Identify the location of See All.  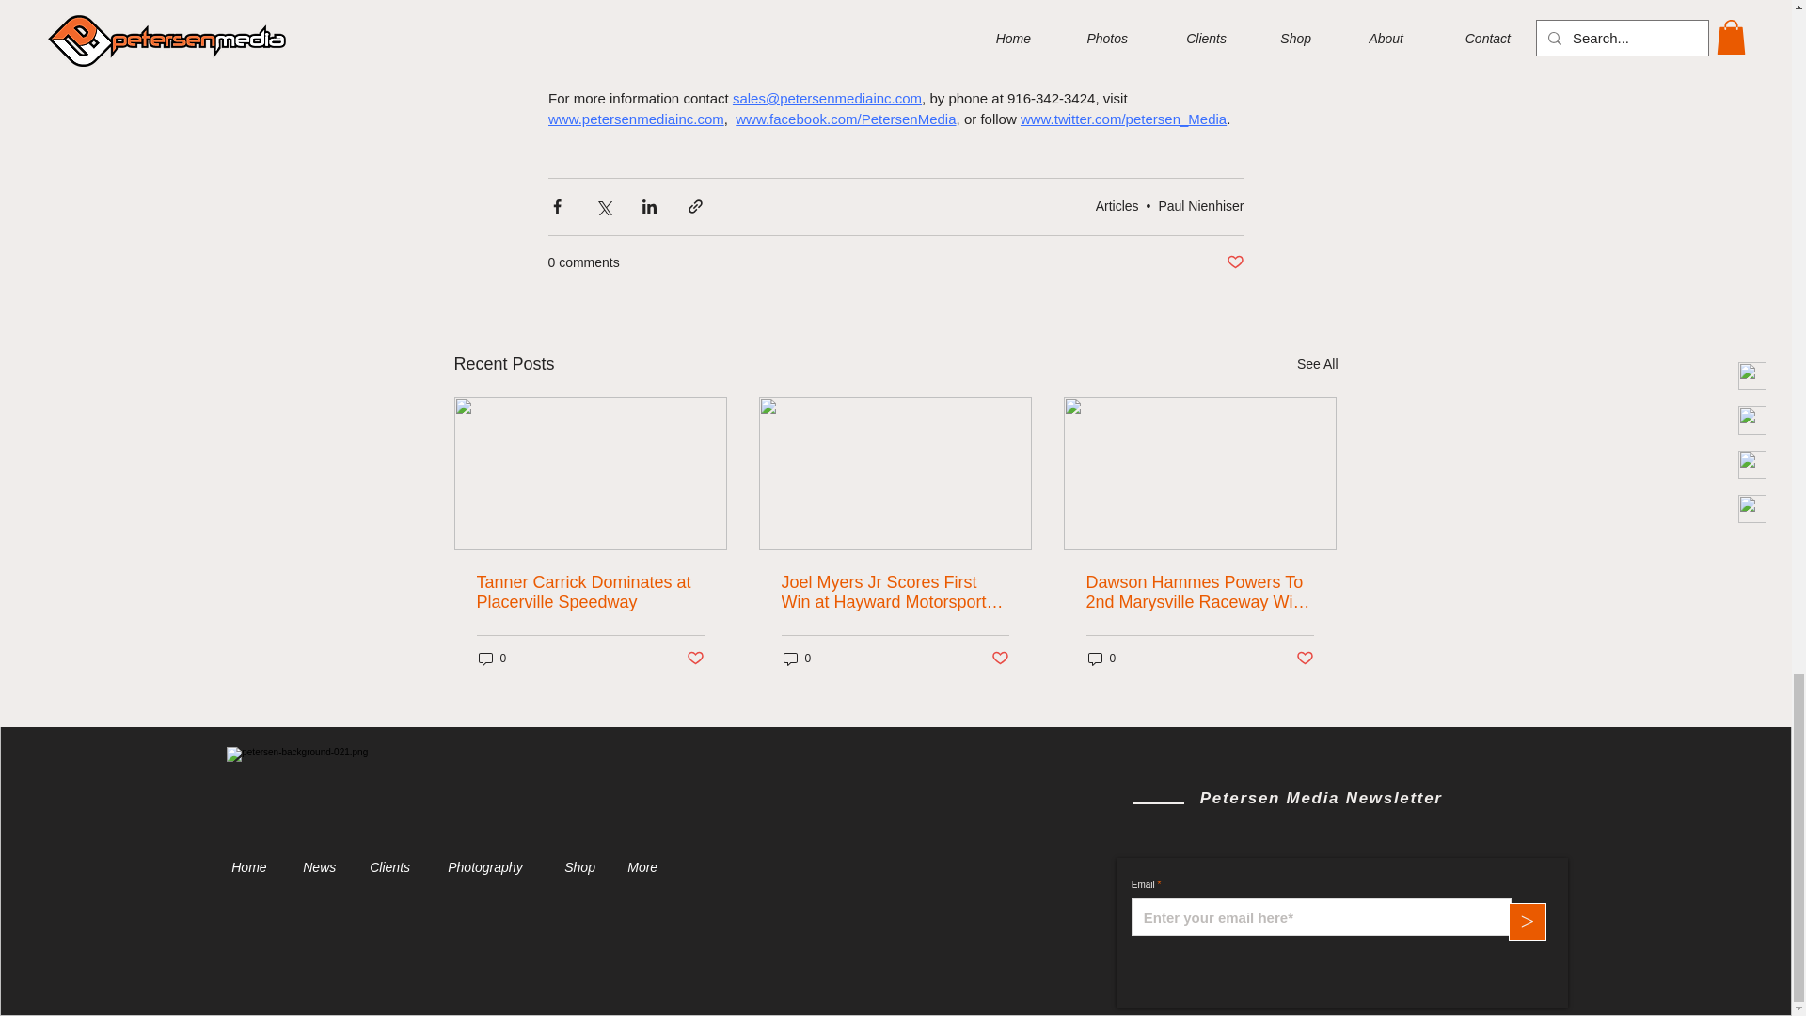
(1317, 363).